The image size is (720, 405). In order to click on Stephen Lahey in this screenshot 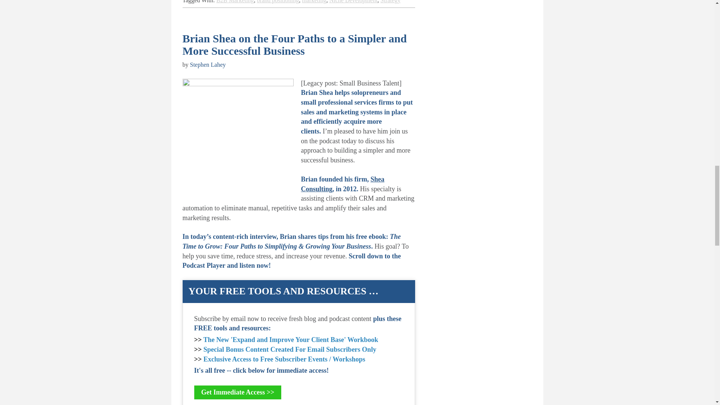, I will do `click(208, 64)`.